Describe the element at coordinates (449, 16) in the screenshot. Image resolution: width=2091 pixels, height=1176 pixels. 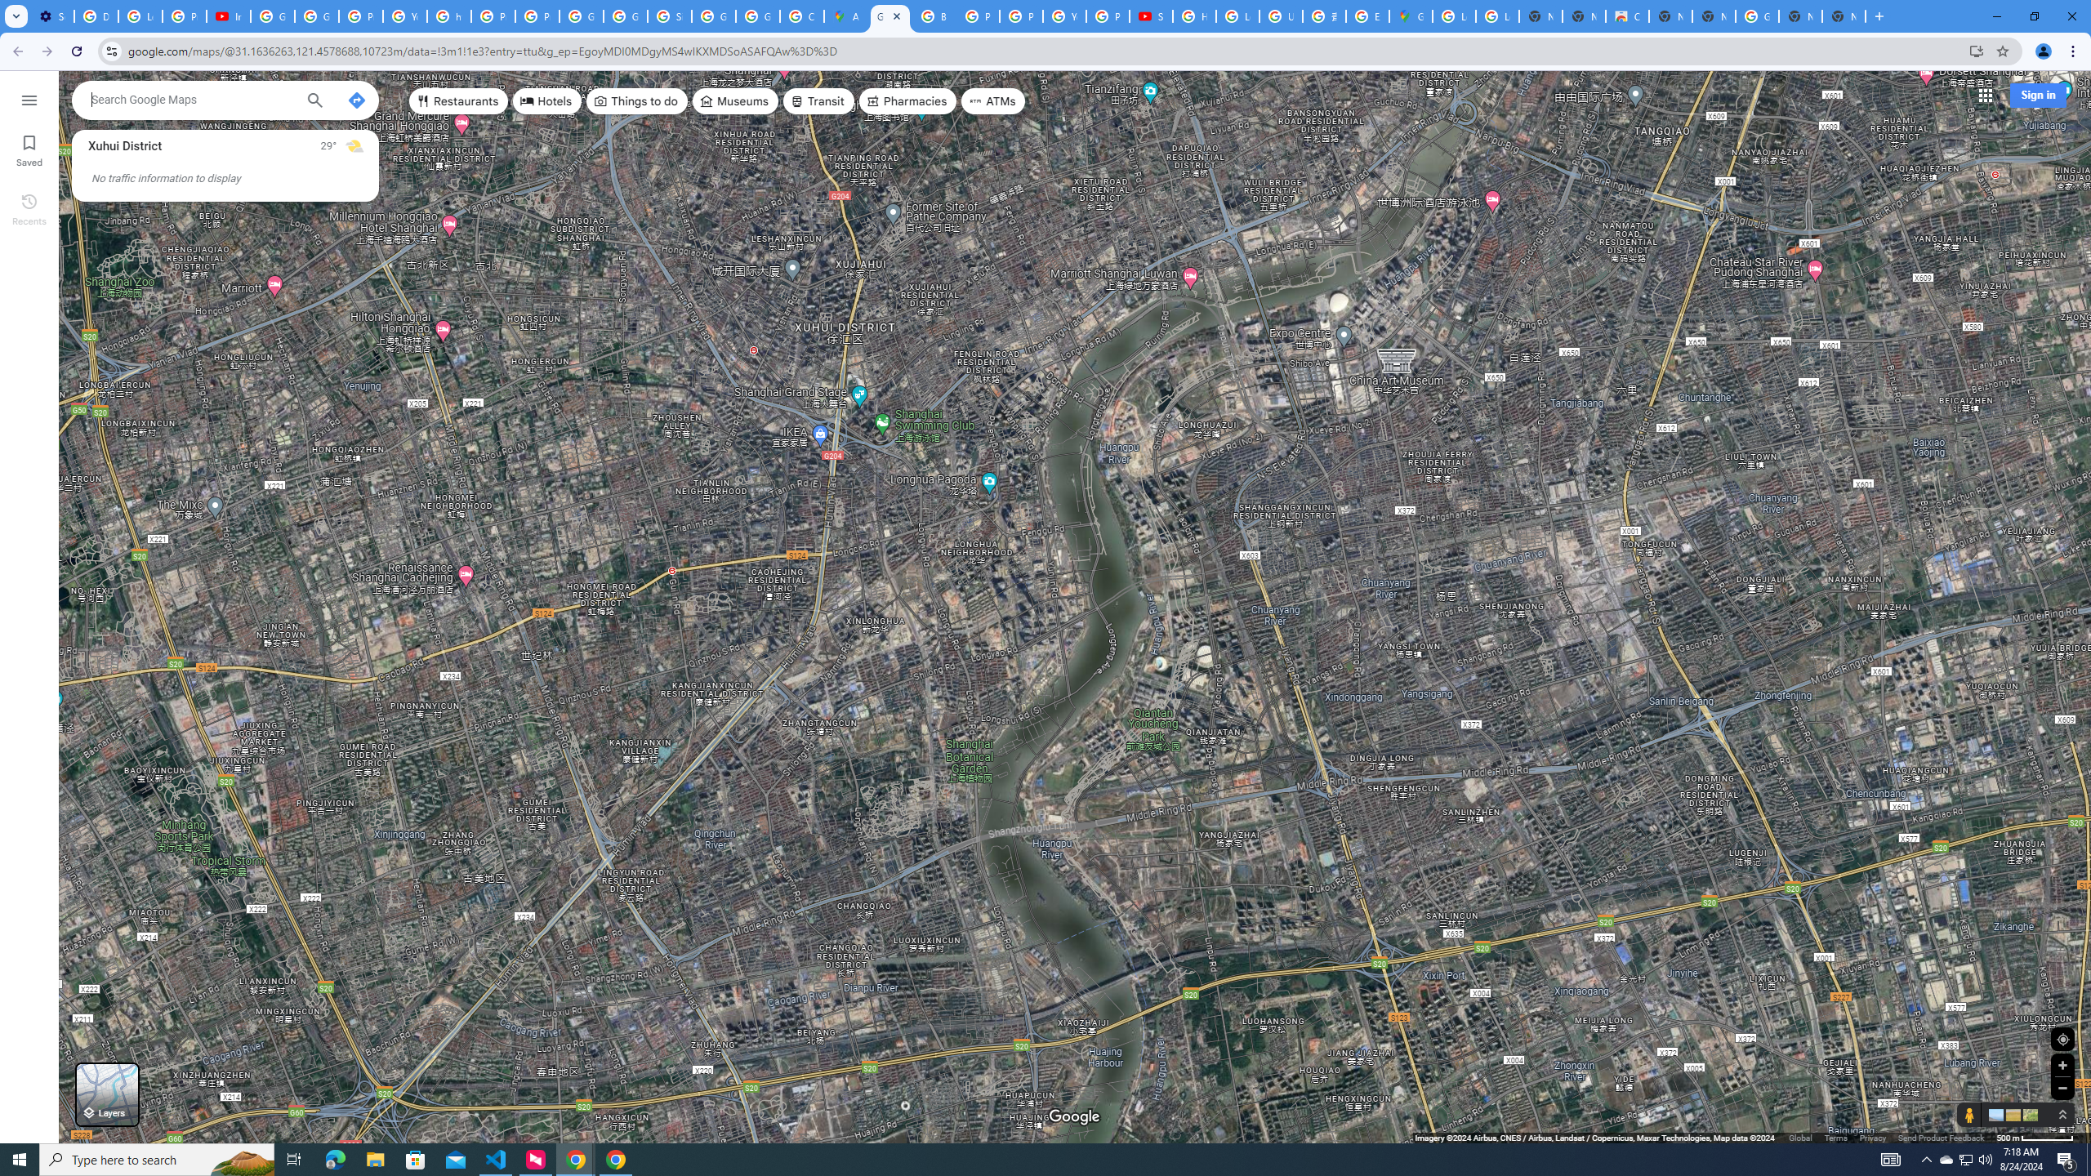
I see `https://scholar.google.com/` at that location.